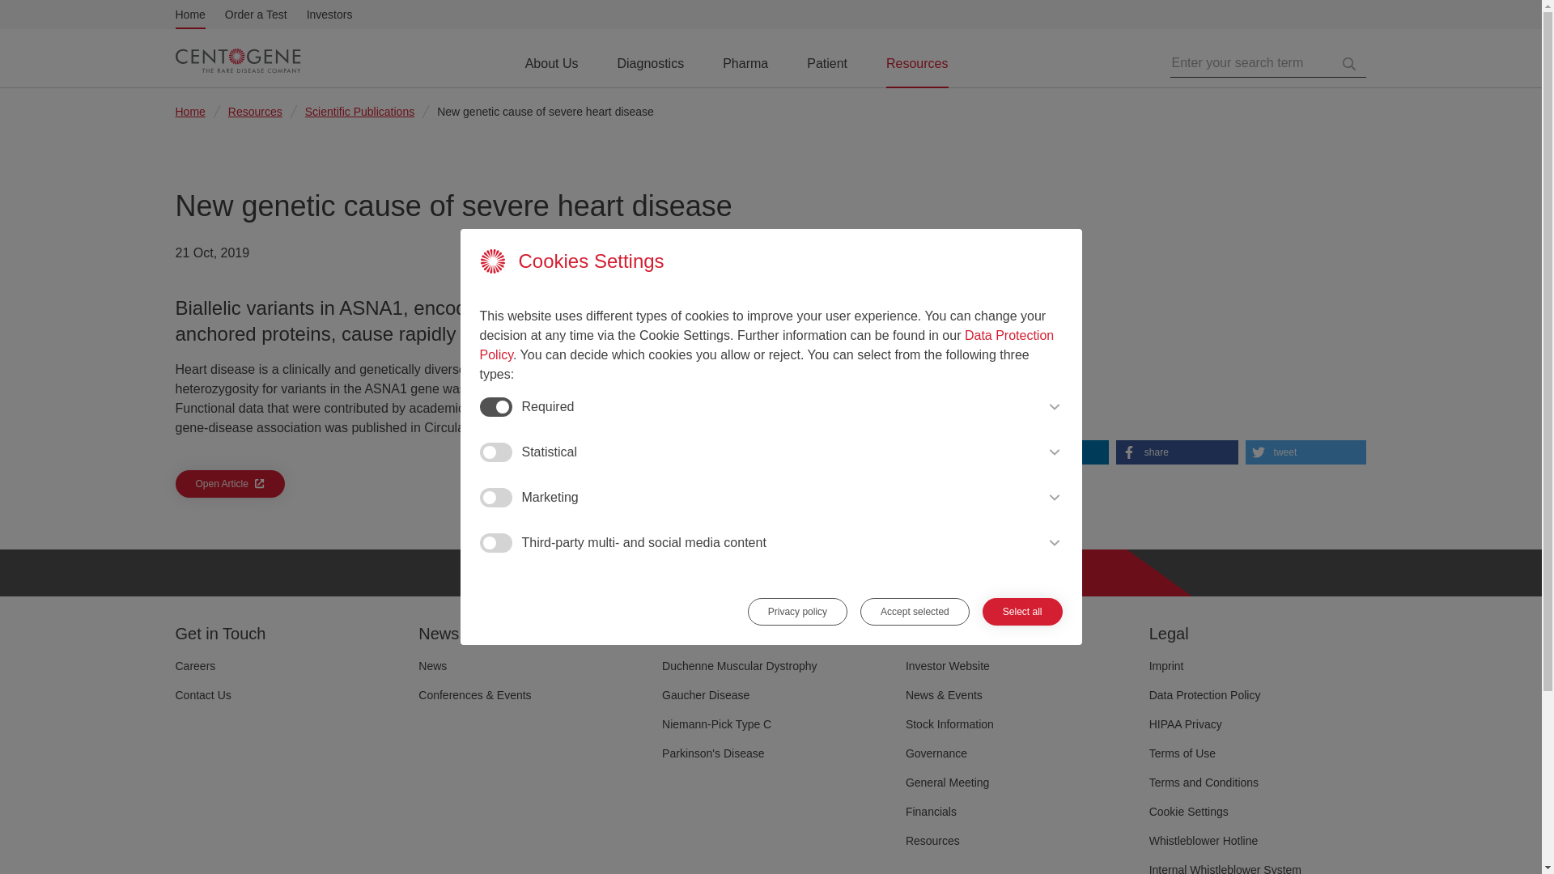 The width and height of the screenshot is (1554, 874). I want to click on Accept selected, so click(915, 634).